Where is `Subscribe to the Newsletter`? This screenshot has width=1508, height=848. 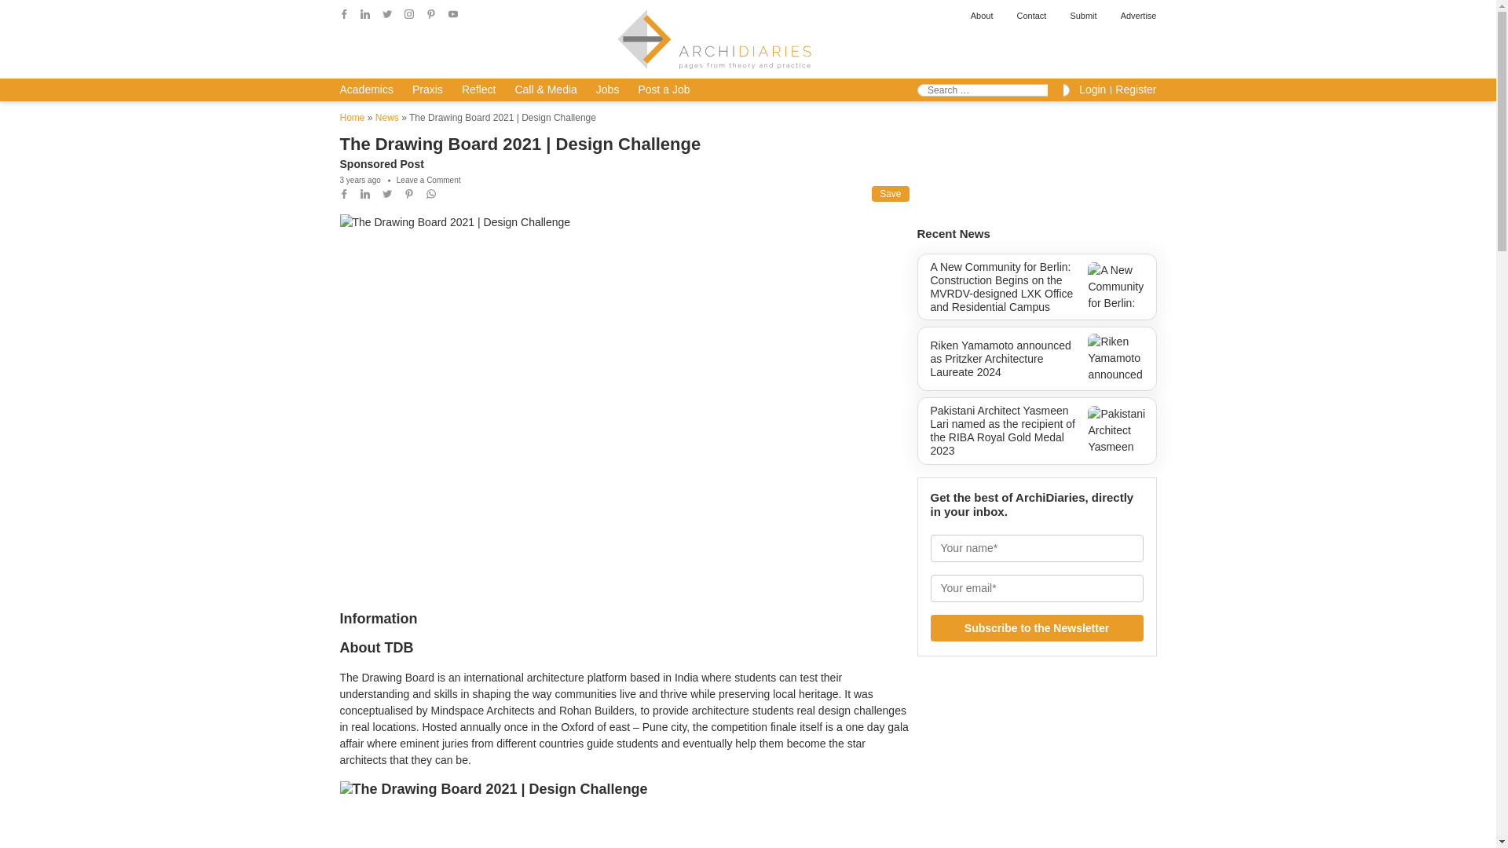
Subscribe to the Newsletter is located at coordinates (1037, 628).